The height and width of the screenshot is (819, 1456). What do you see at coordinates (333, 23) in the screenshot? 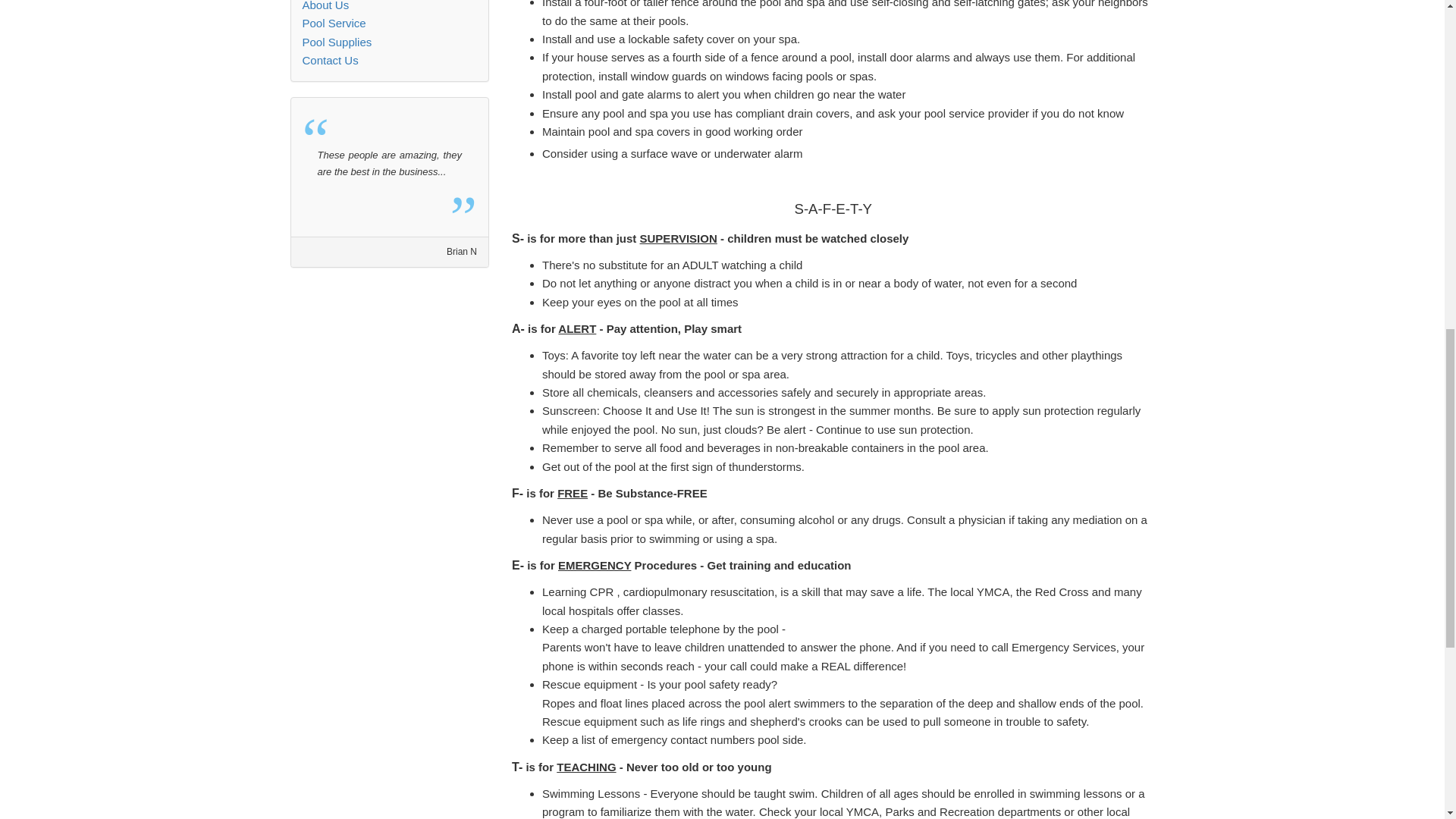
I see `Pool Service` at bounding box center [333, 23].